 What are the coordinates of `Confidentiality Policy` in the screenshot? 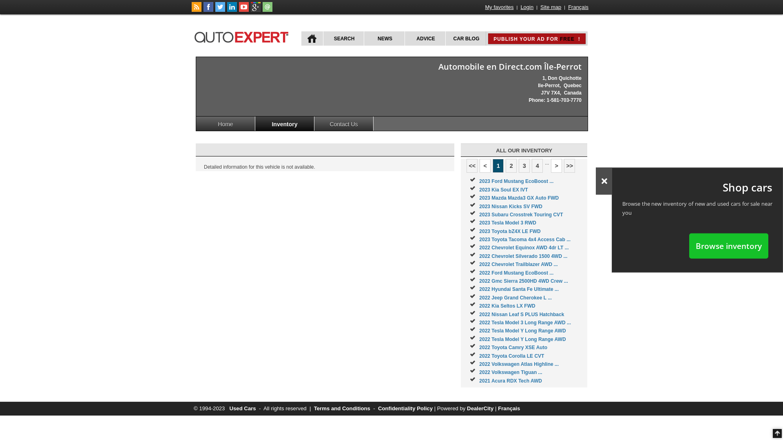 It's located at (405, 408).